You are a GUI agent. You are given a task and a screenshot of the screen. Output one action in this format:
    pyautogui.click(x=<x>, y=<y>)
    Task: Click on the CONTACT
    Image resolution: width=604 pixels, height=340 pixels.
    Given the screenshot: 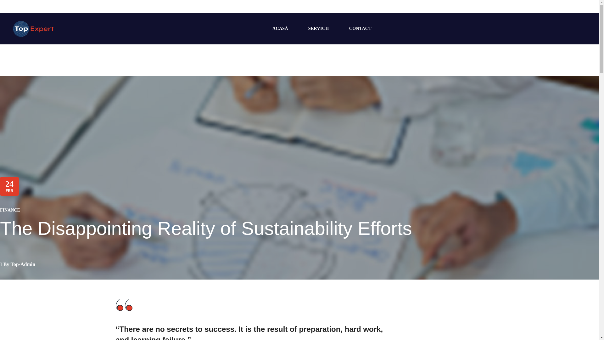 What is the action you would take?
    pyautogui.click(x=360, y=29)
    